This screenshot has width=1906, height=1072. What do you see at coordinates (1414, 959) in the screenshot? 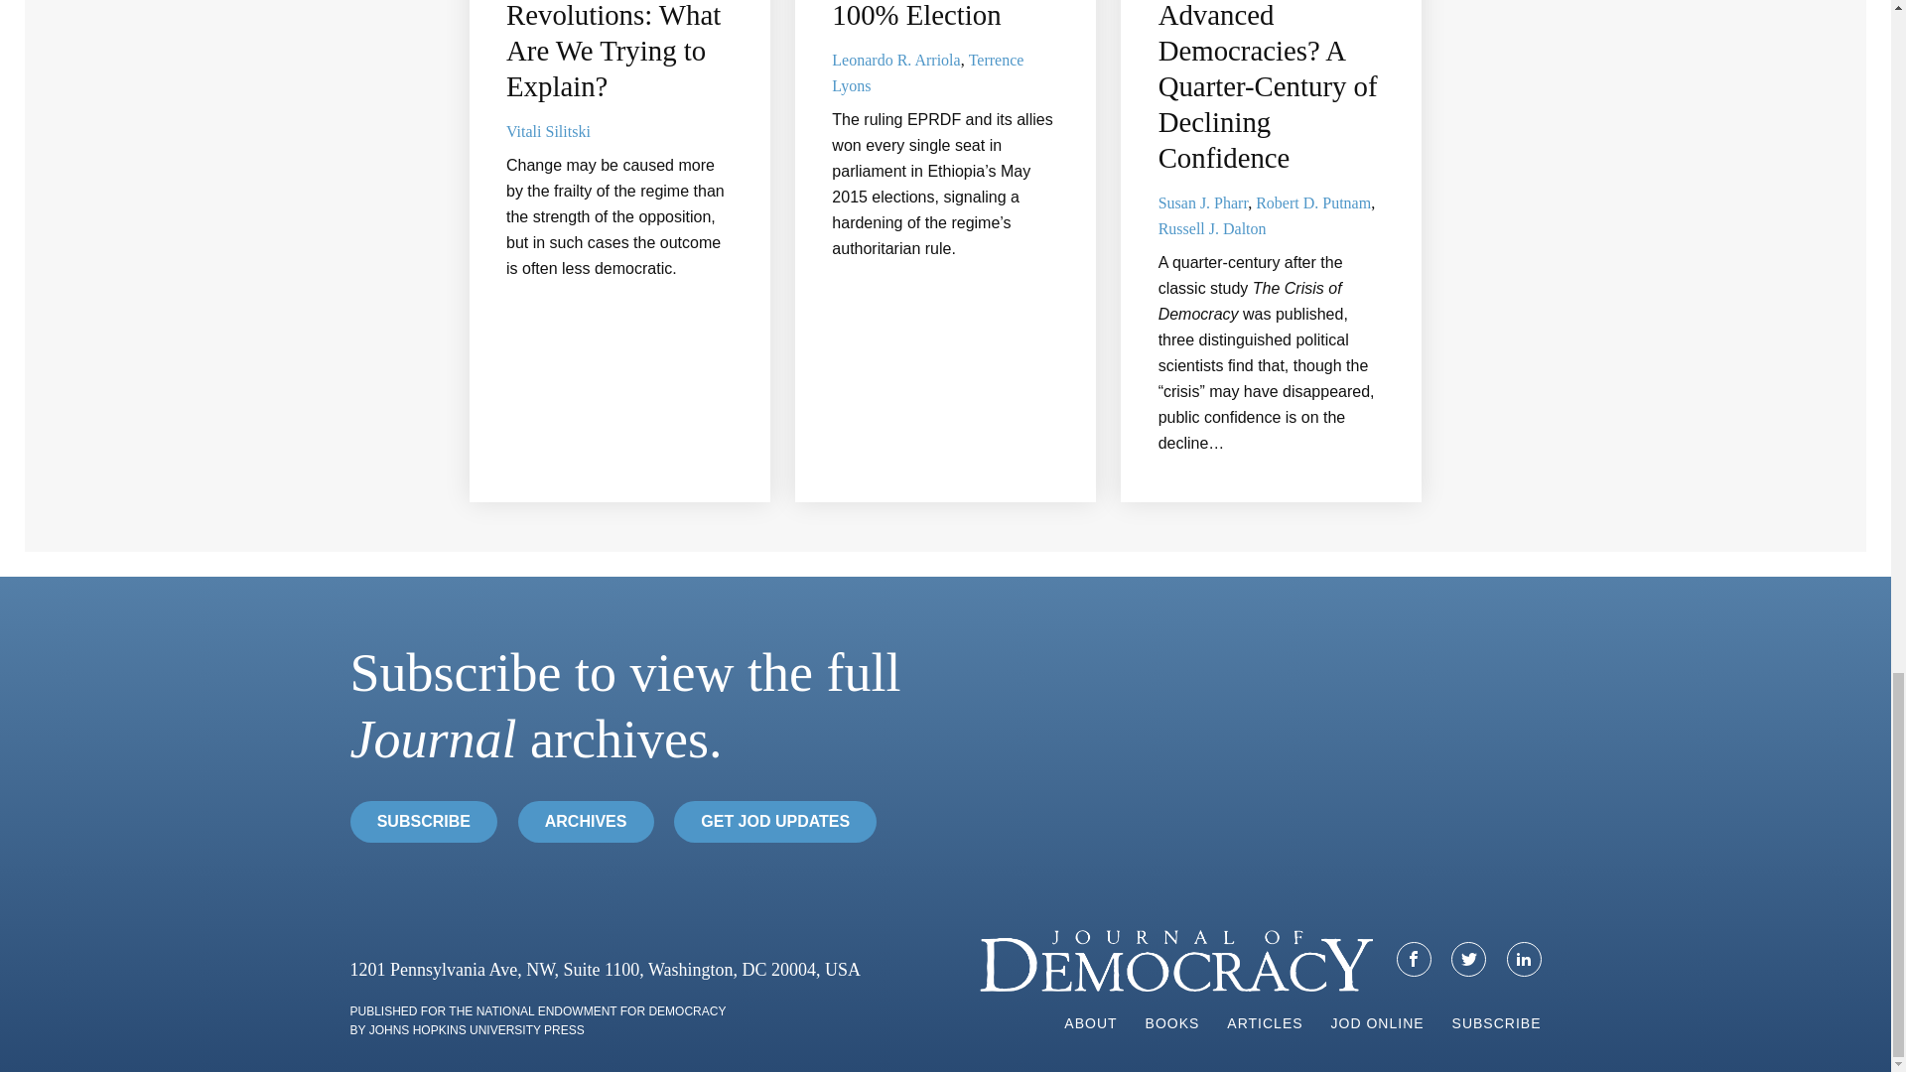
I see `Facebook` at bounding box center [1414, 959].